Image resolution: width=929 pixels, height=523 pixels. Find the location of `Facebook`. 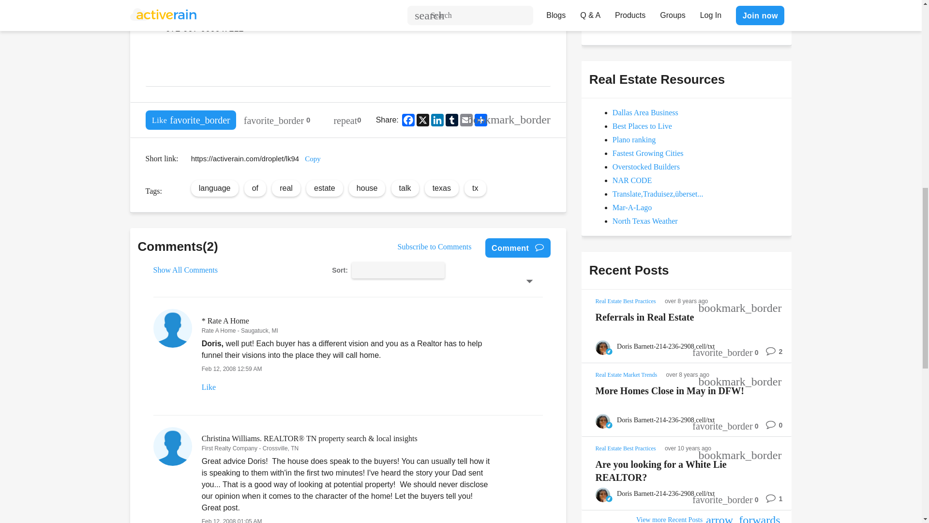

Facebook is located at coordinates (408, 120).